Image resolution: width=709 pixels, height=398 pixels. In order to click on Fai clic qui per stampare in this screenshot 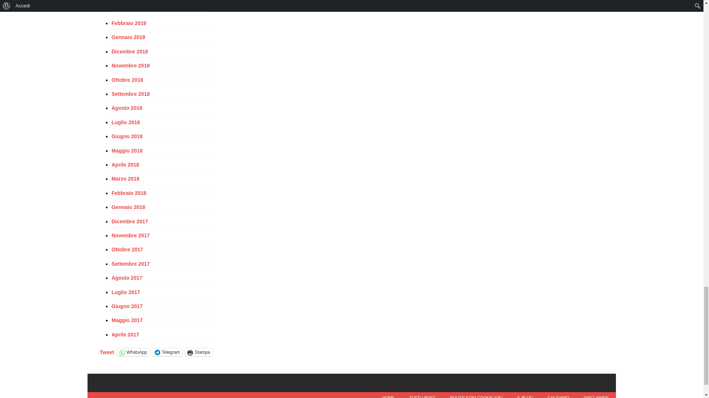, I will do `click(199, 352)`.